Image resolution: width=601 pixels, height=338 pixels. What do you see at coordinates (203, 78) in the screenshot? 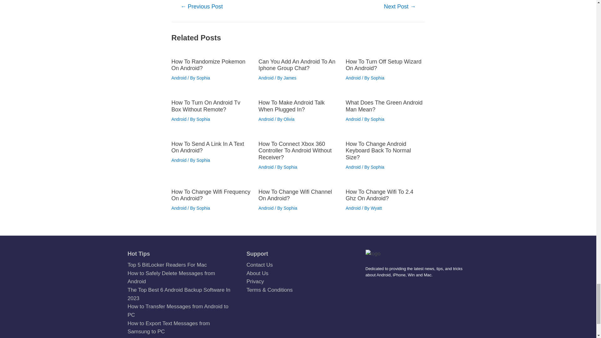
I see `View all posts by Sophia` at bounding box center [203, 78].